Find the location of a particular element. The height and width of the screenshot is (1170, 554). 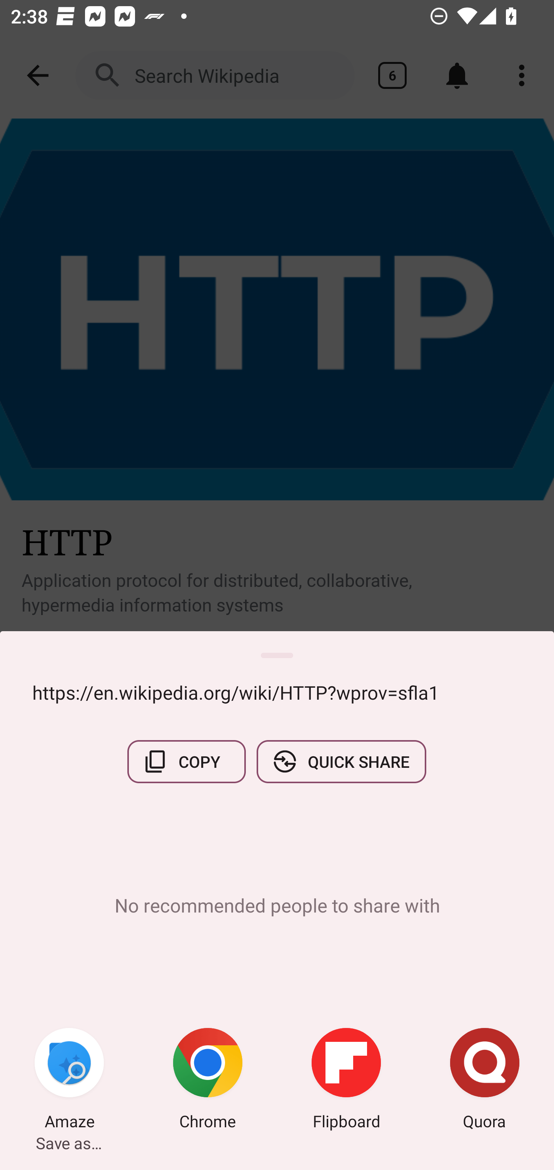

Quora is located at coordinates (485, 1081).